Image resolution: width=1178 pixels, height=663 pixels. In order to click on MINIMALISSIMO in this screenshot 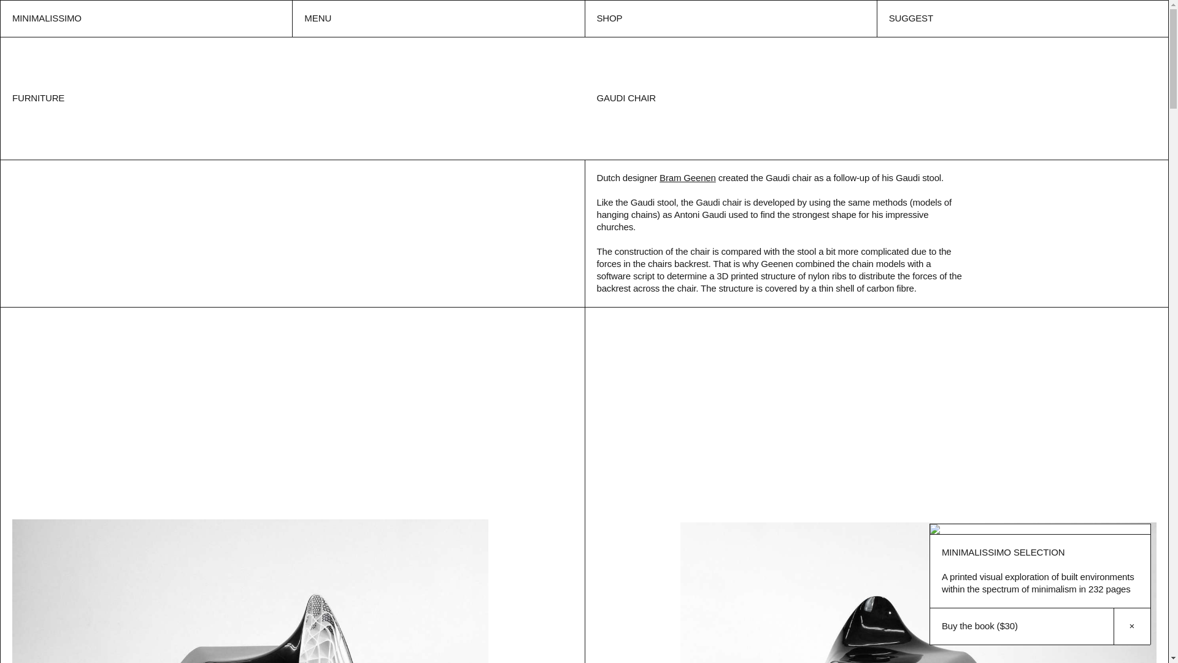, I will do `click(146, 18)`.